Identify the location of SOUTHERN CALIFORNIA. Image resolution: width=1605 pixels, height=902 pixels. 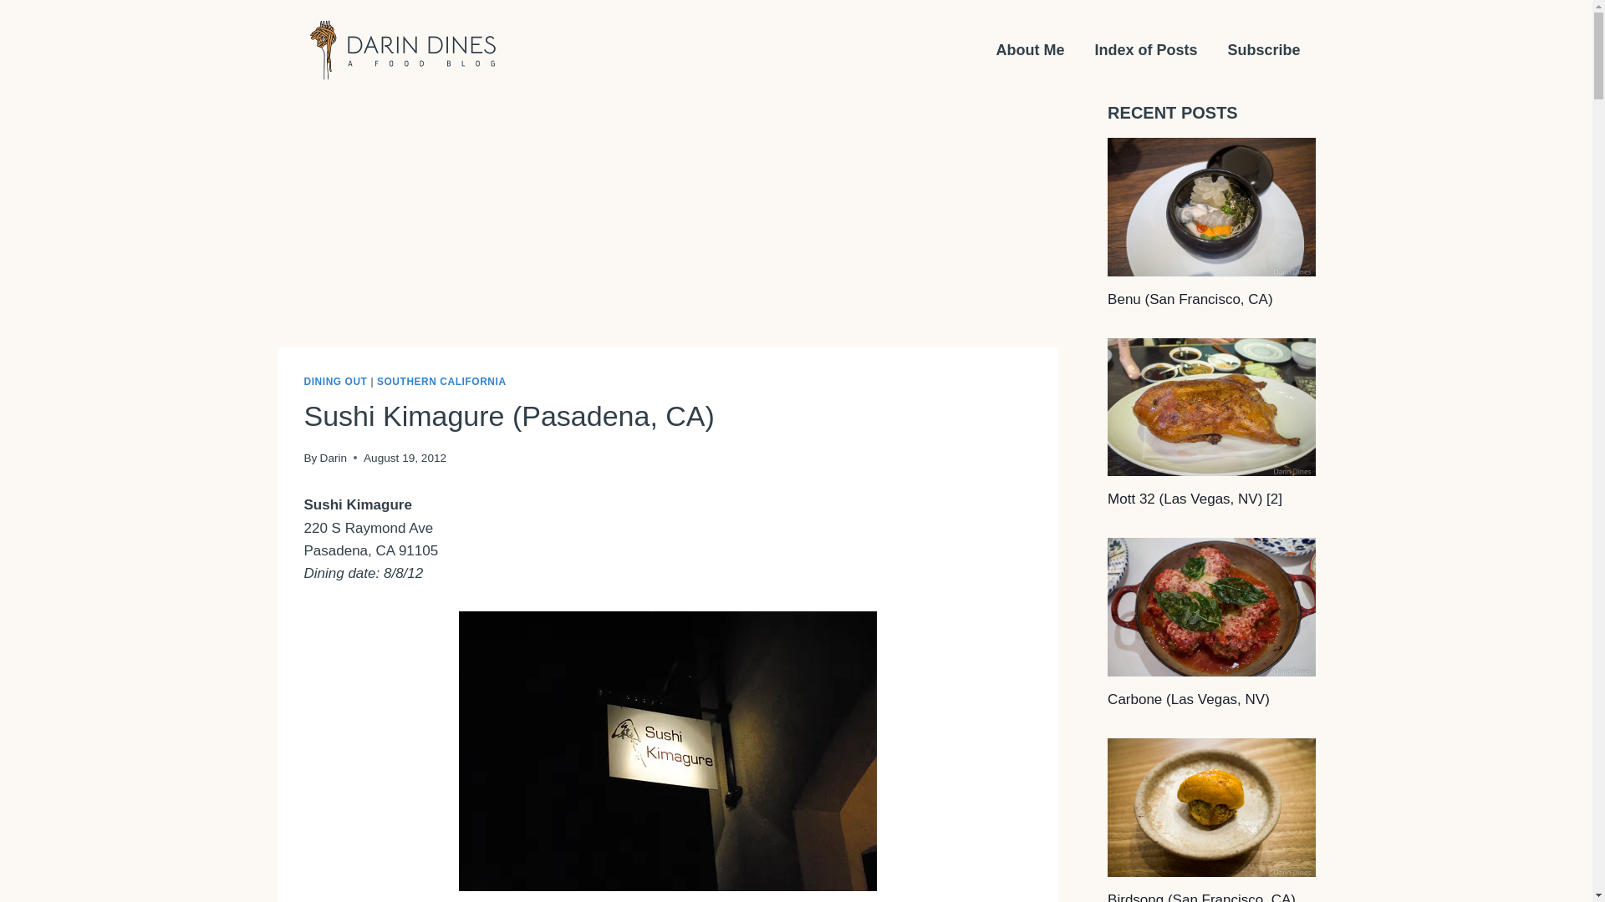
(441, 382).